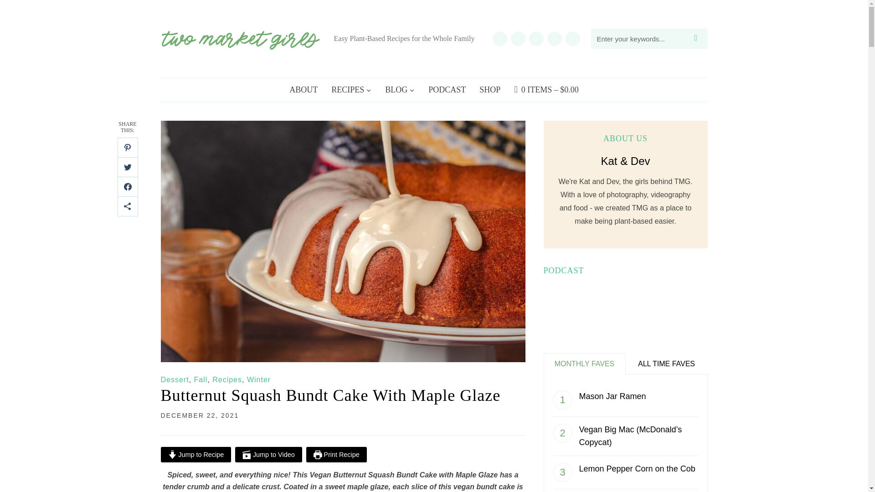  What do you see at coordinates (554, 37) in the screenshot?
I see `Twitter` at bounding box center [554, 37].